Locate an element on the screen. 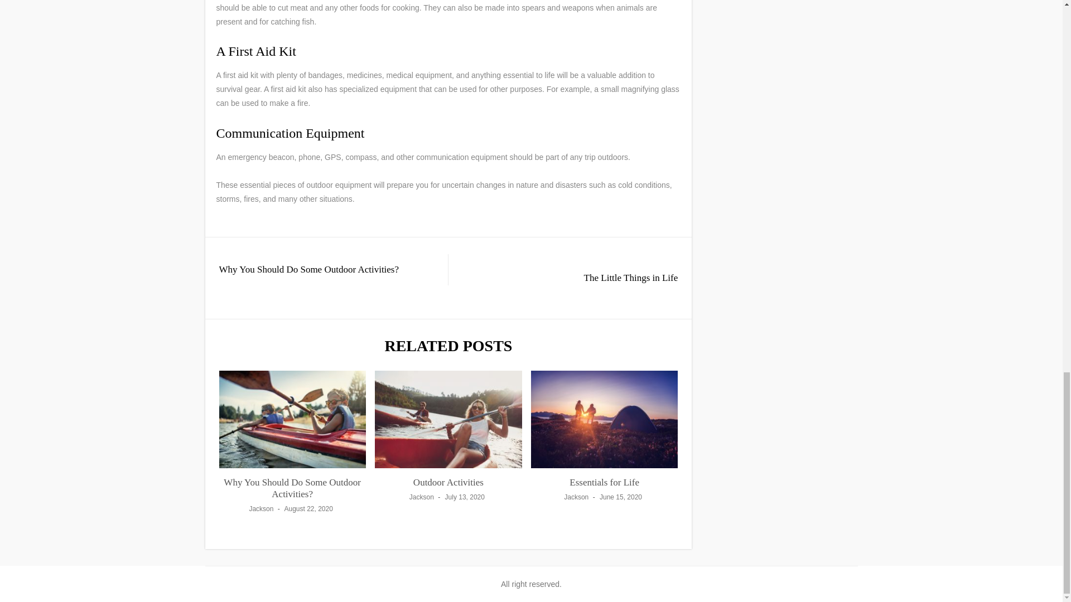 The image size is (1071, 602). The Little Things in Life is located at coordinates (571, 278).